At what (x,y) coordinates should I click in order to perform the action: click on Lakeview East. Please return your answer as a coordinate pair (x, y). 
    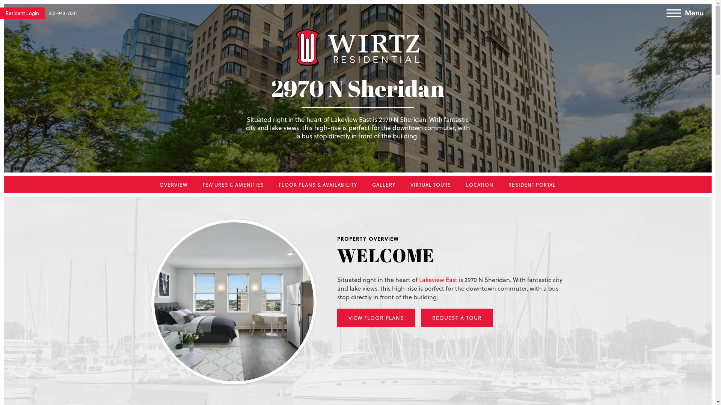
    Looking at the image, I should click on (438, 280).